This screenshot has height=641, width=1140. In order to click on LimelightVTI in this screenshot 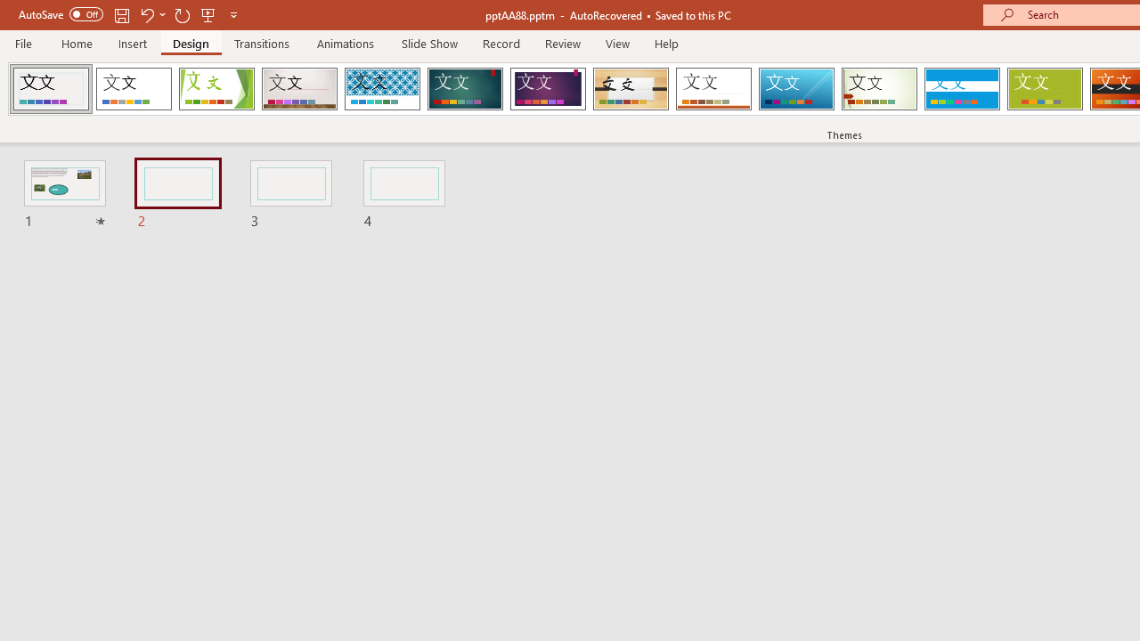, I will do `click(51, 89)`.